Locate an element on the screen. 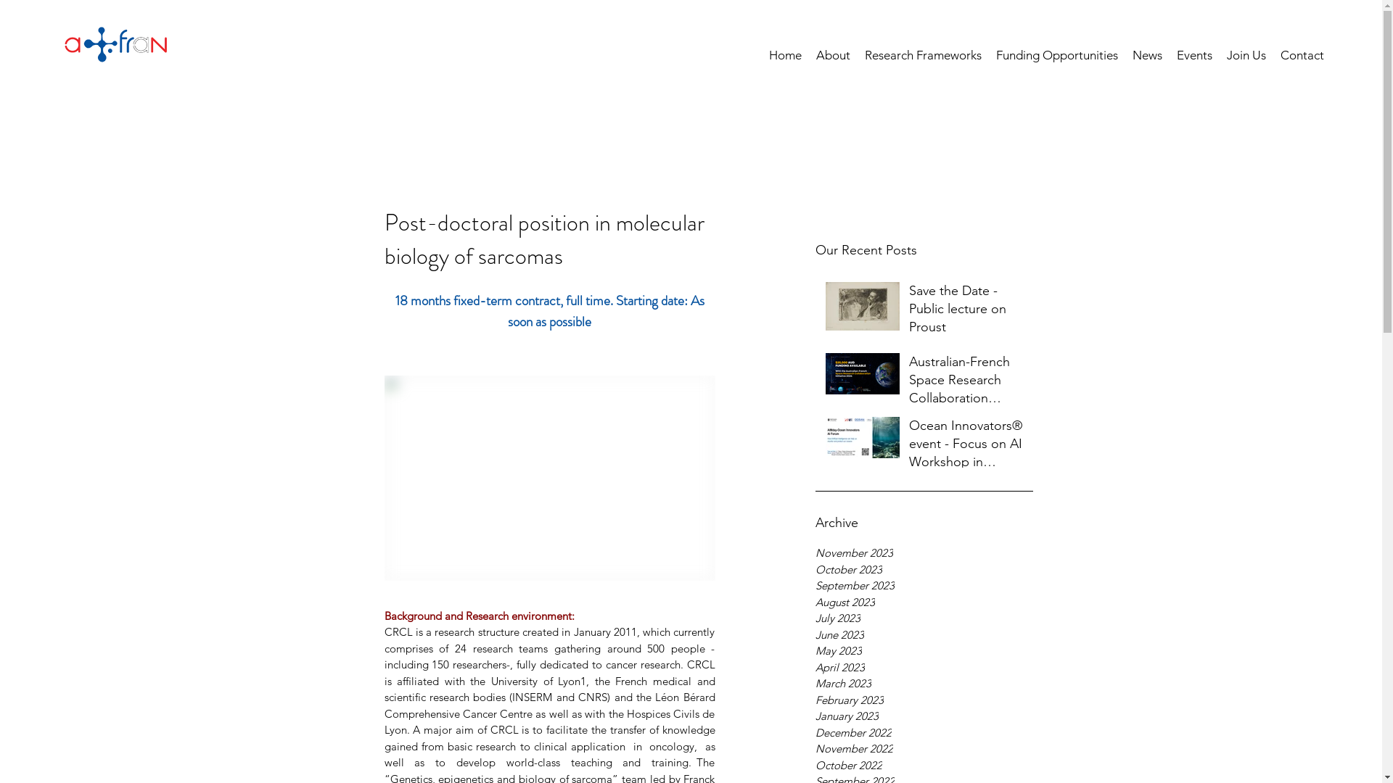 The height and width of the screenshot is (783, 1393). August 2023 is located at coordinates (924, 603).